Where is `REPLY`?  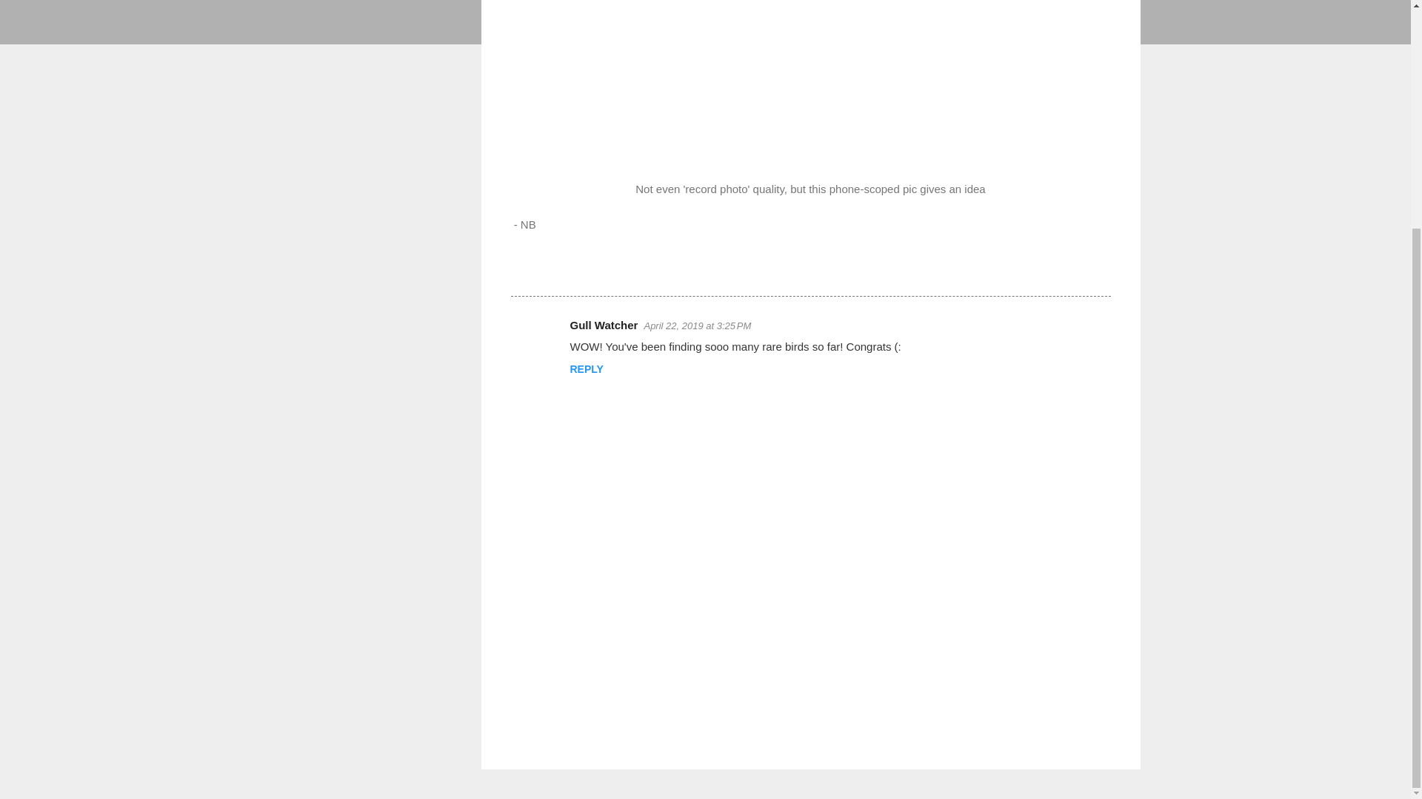
REPLY is located at coordinates (587, 368).